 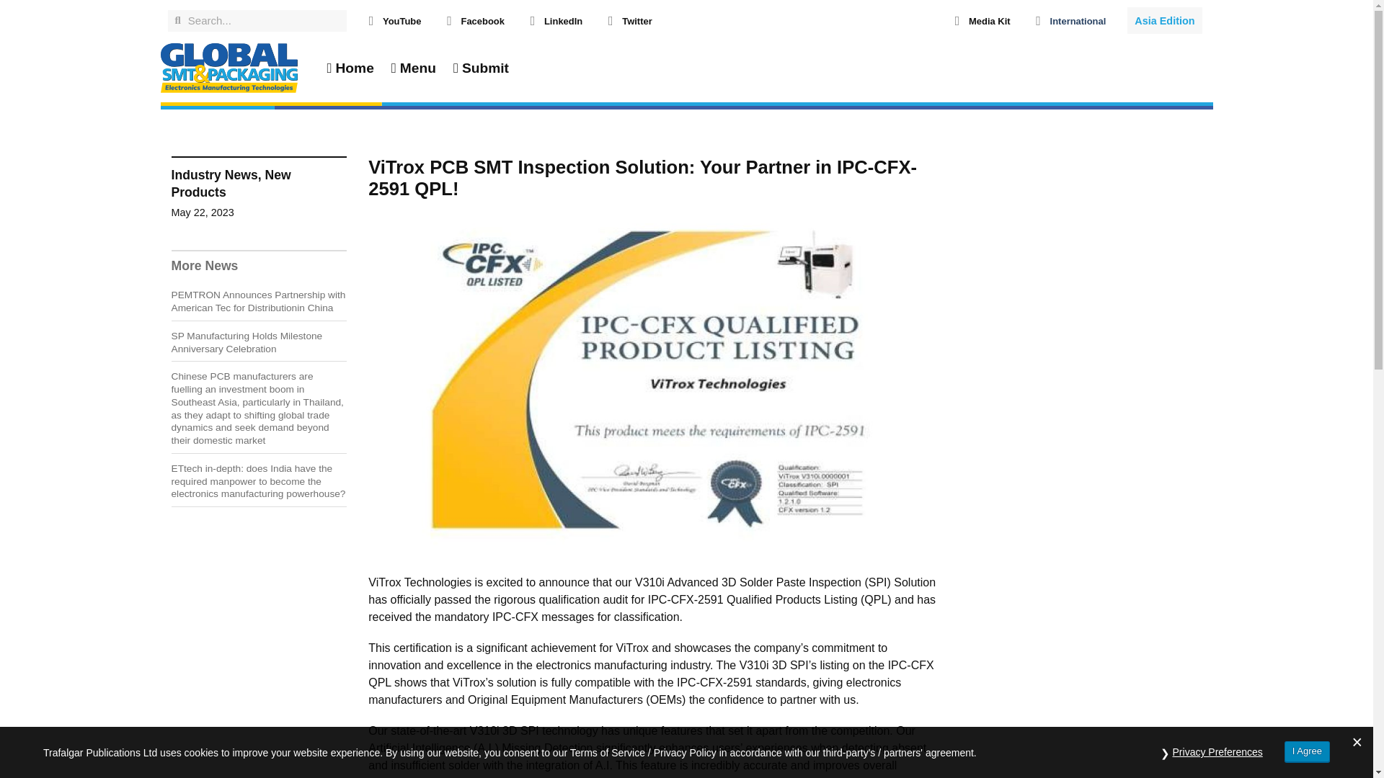 I want to click on Media Kit, so click(x=989, y=20).